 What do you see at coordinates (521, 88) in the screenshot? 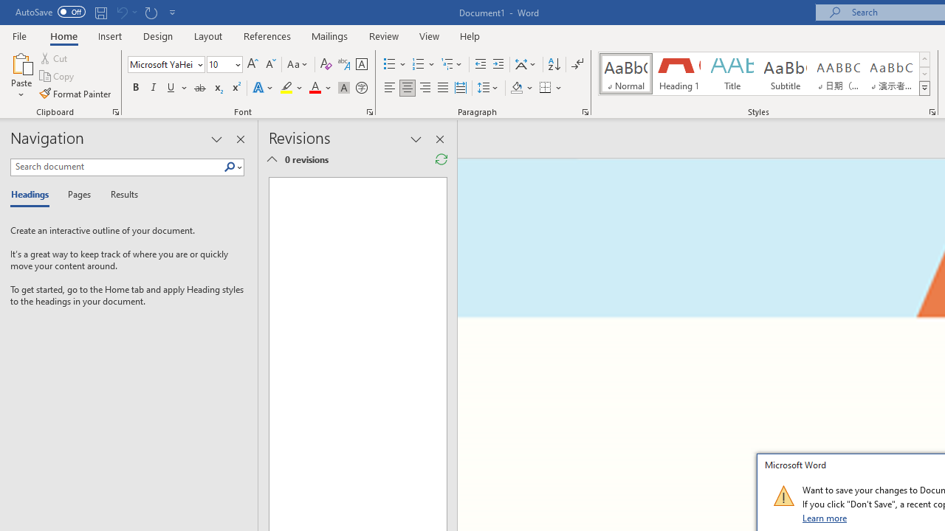
I see `Shading` at bounding box center [521, 88].